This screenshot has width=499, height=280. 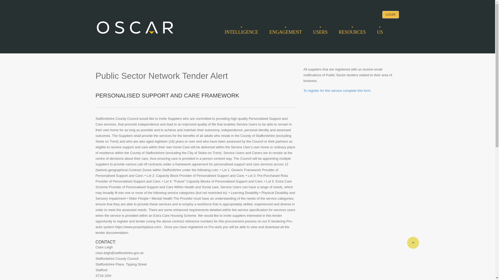 I want to click on RESOURCES, so click(x=352, y=32).